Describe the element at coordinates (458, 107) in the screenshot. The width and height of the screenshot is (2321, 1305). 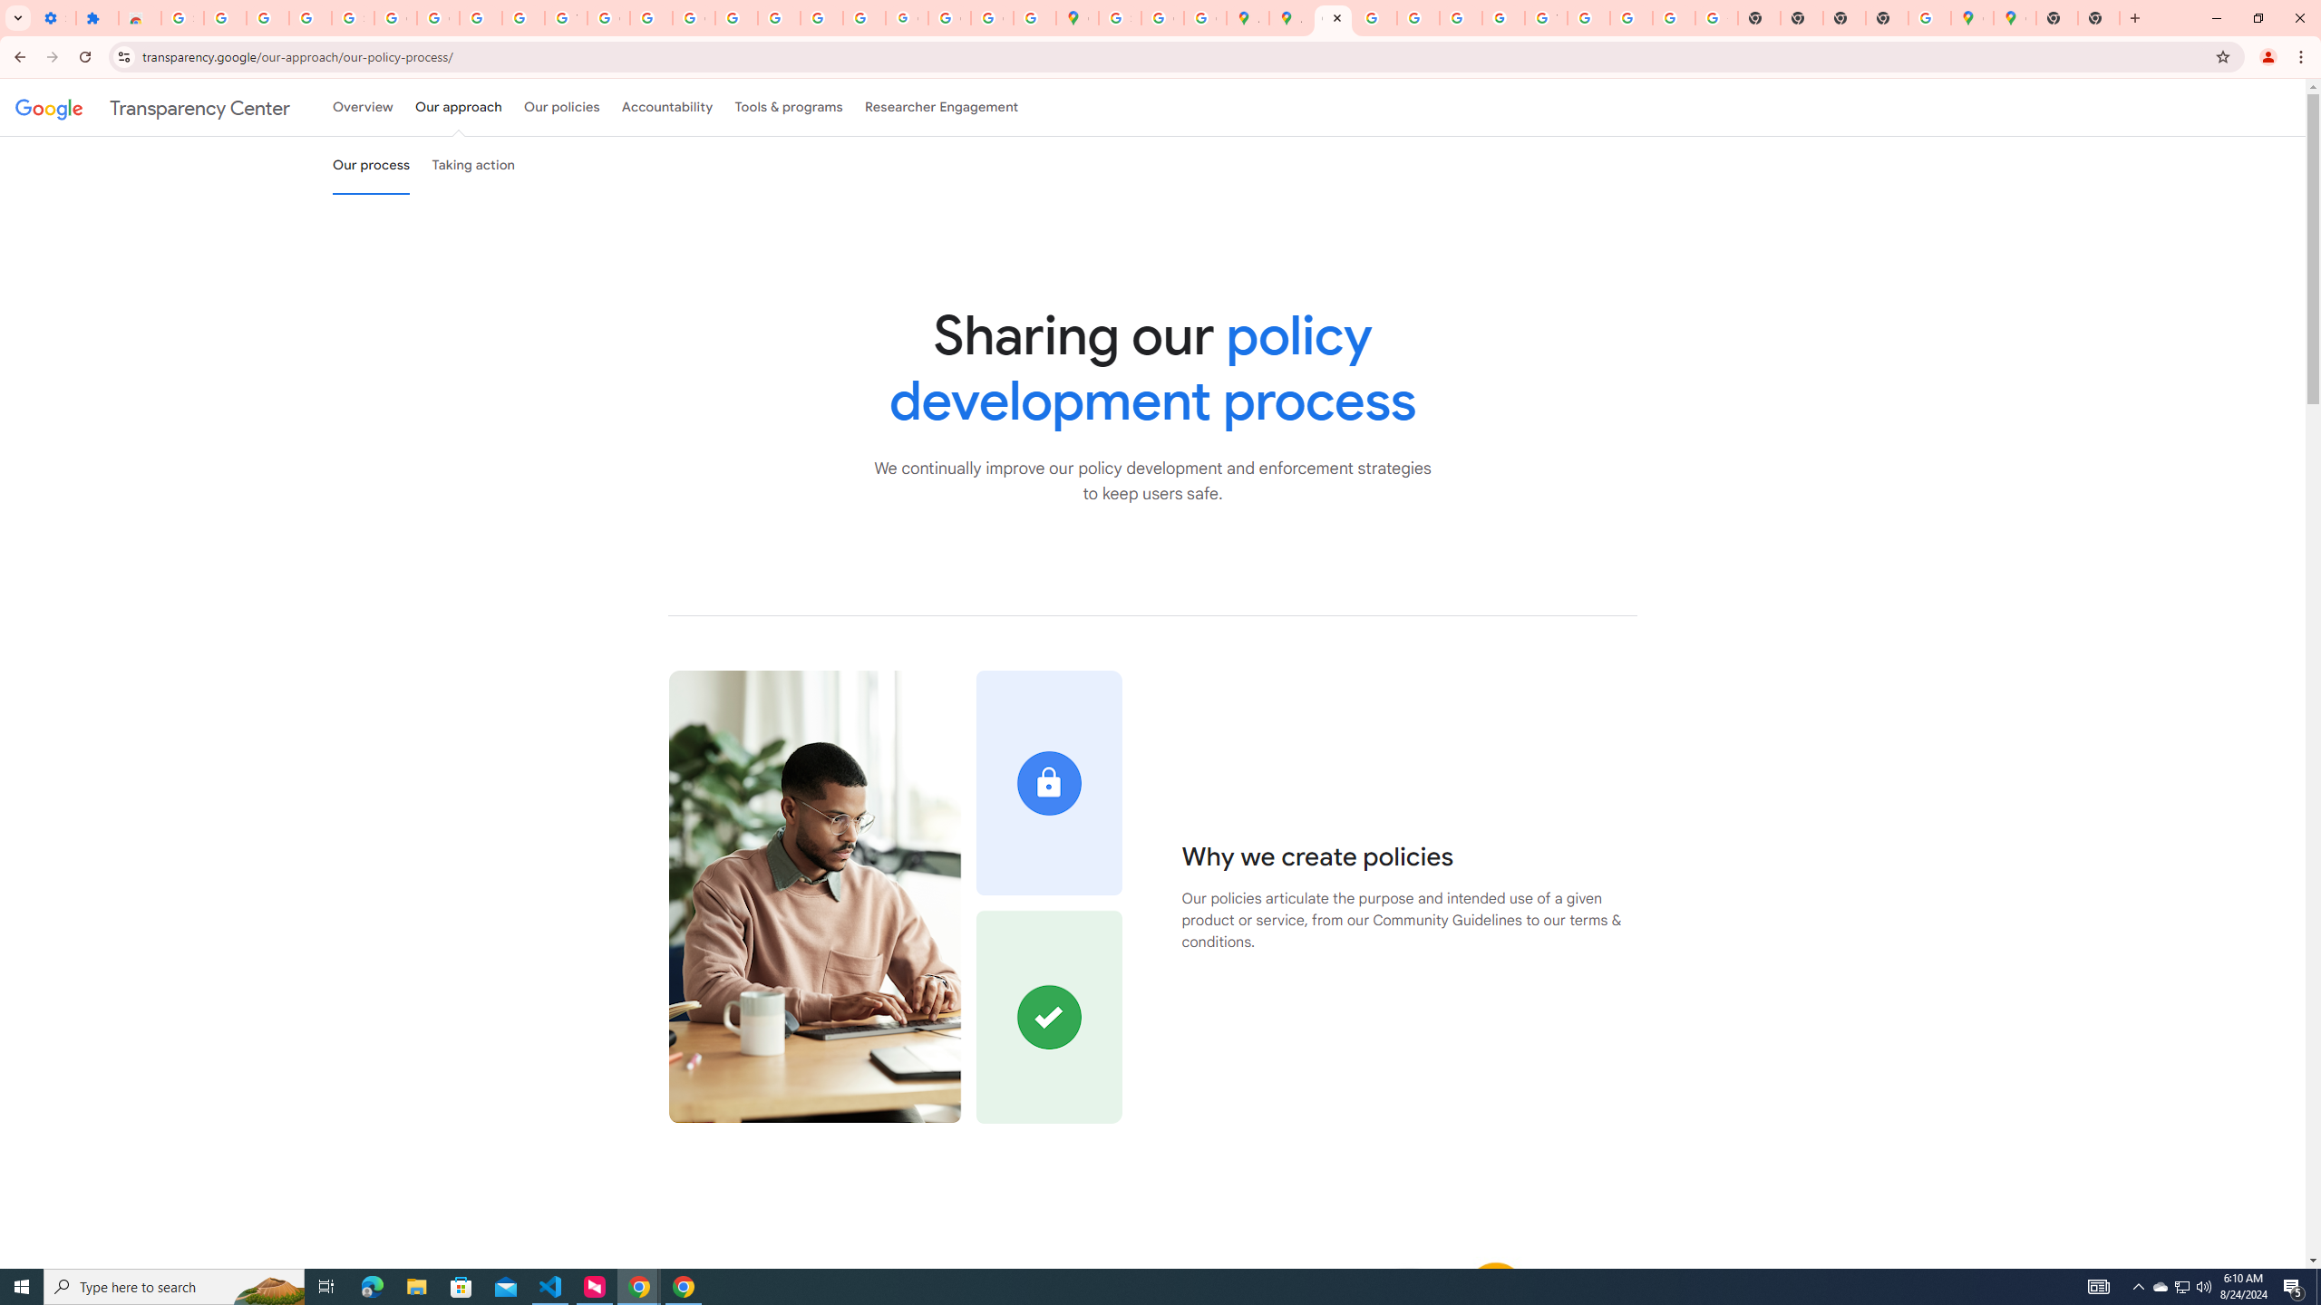
I see `Our approach` at that location.